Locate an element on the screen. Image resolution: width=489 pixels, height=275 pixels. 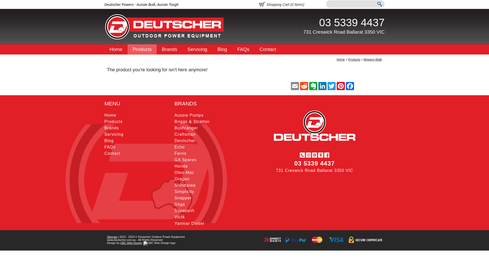
Victa is located at coordinates (180, 217).